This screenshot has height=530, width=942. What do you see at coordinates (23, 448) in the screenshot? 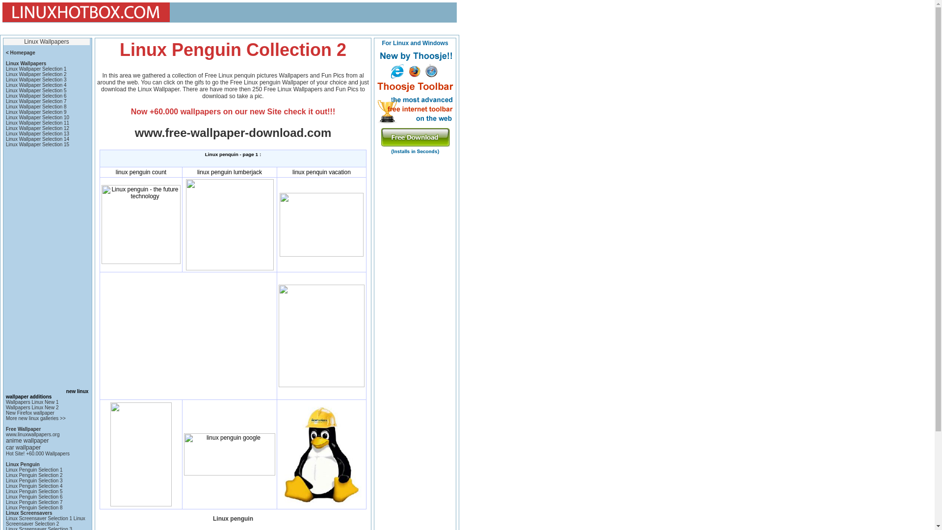
I see `car wallpaper` at bounding box center [23, 448].